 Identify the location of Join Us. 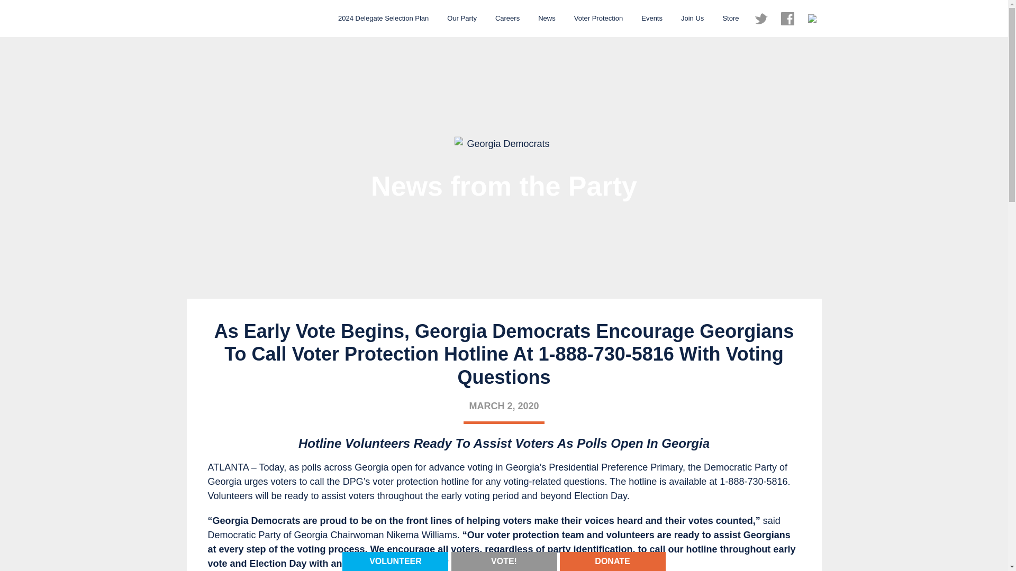
(692, 18).